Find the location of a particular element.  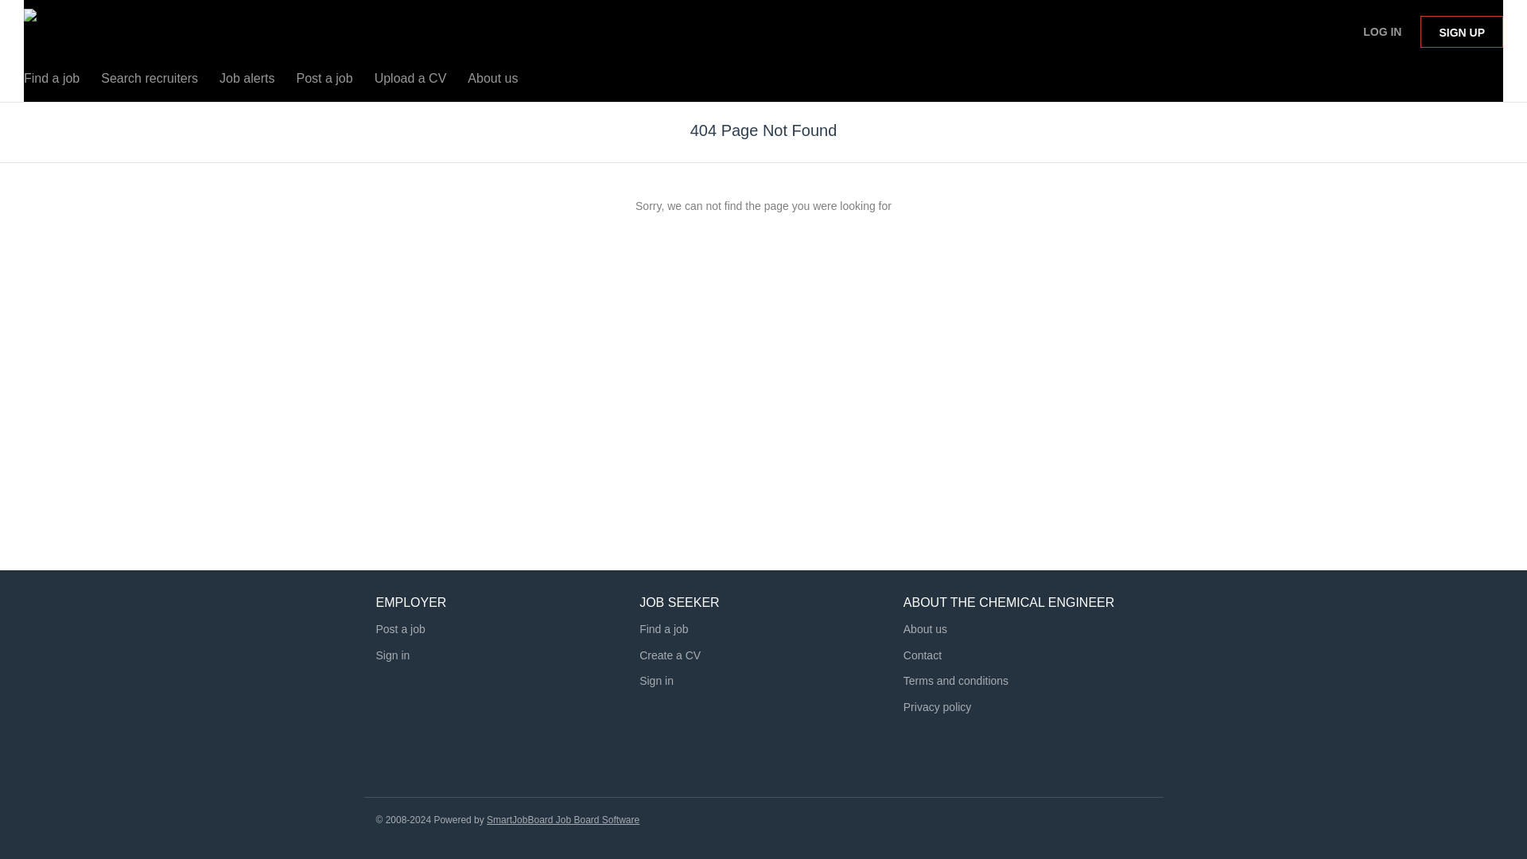

Sign in is located at coordinates (656, 681).